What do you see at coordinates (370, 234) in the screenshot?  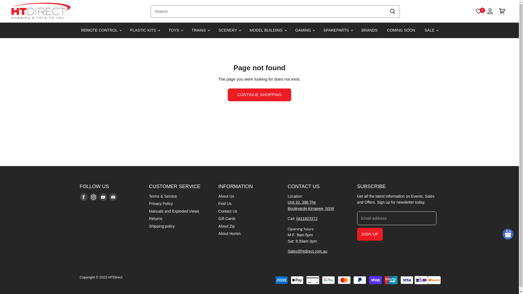 I see `SIGN UP` at bounding box center [370, 234].